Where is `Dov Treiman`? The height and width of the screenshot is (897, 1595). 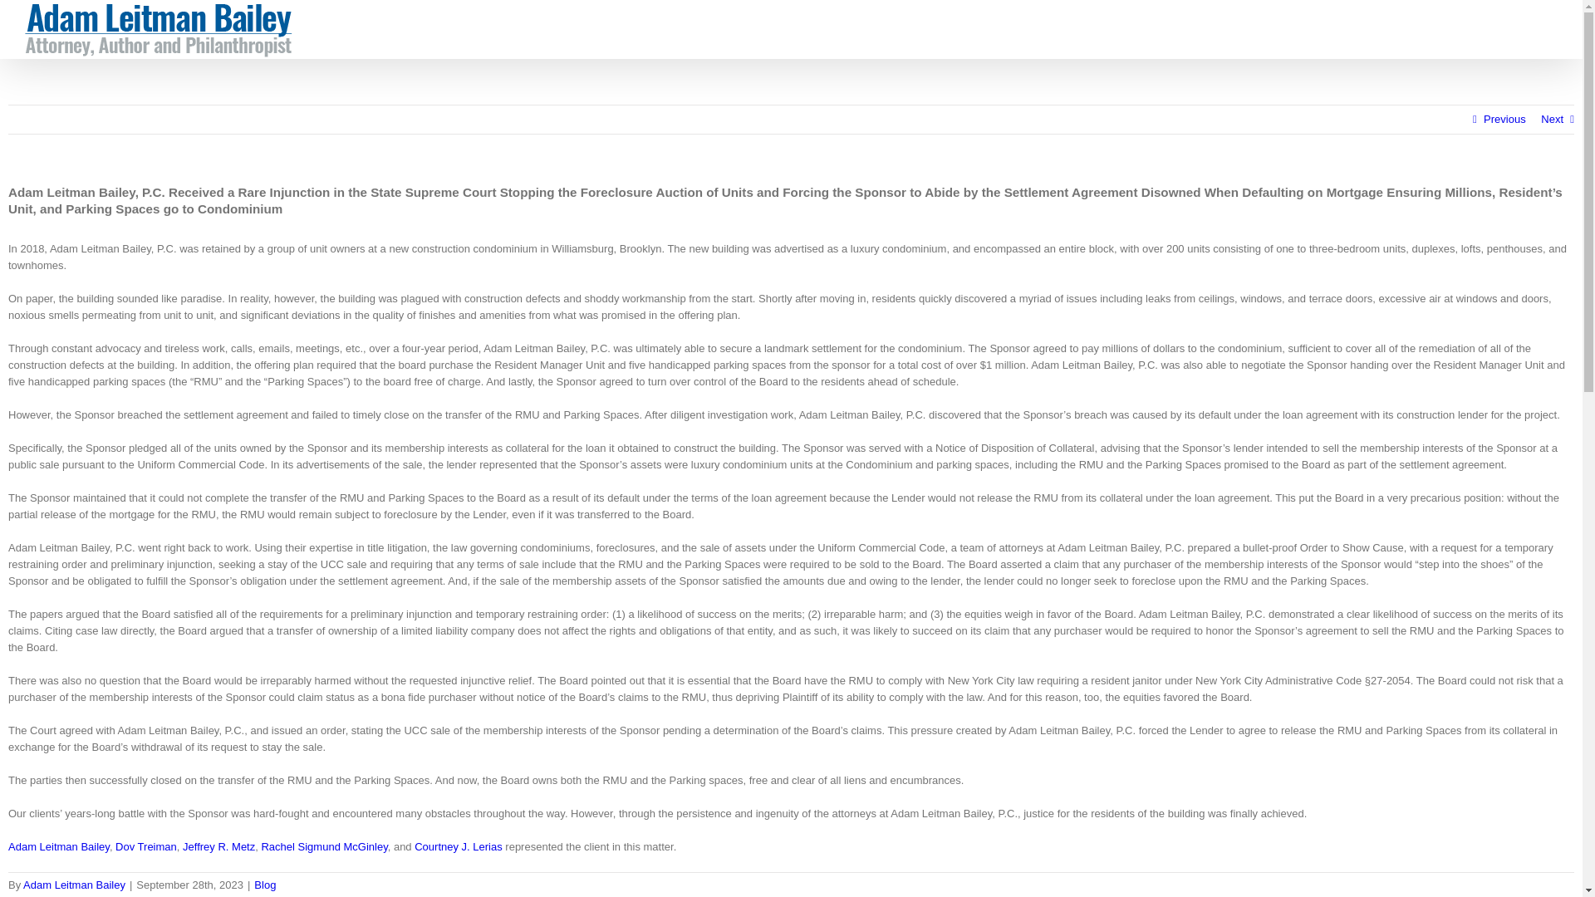 Dov Treiman is located at coordinates (146, 846).